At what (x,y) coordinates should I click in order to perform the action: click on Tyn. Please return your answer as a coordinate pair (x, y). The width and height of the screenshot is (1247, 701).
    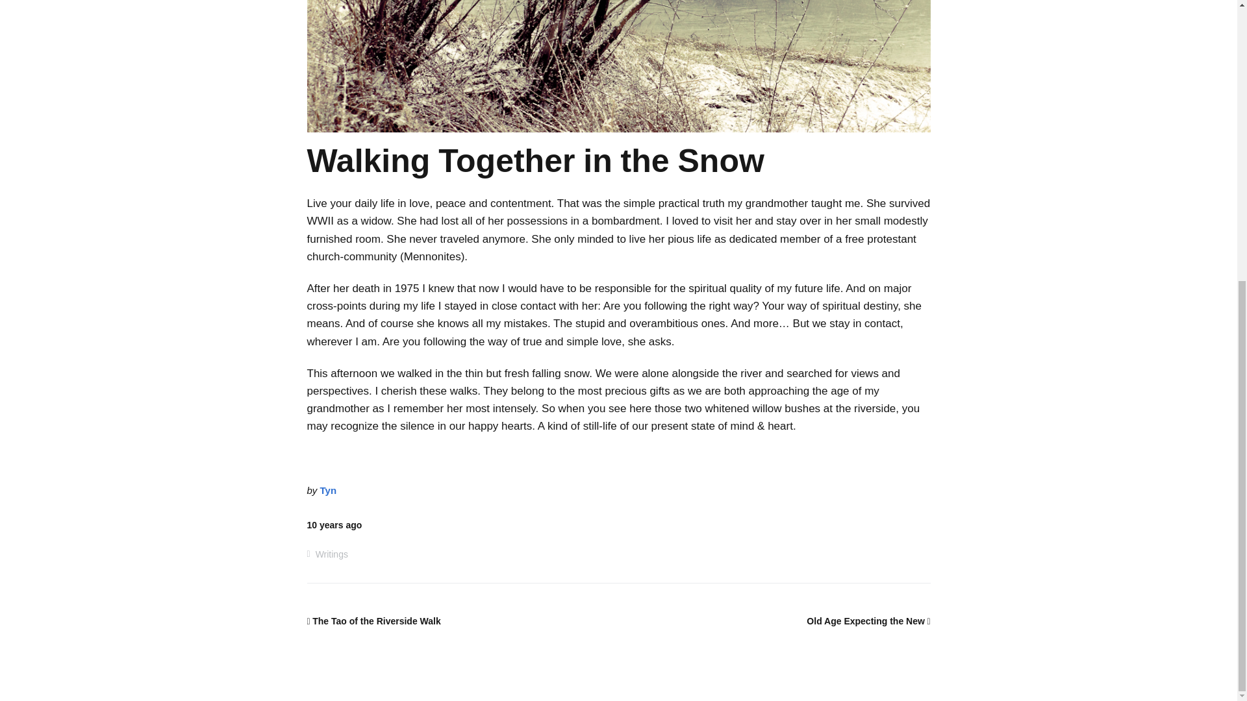
    Looking at the image, I should click on (329, 490).